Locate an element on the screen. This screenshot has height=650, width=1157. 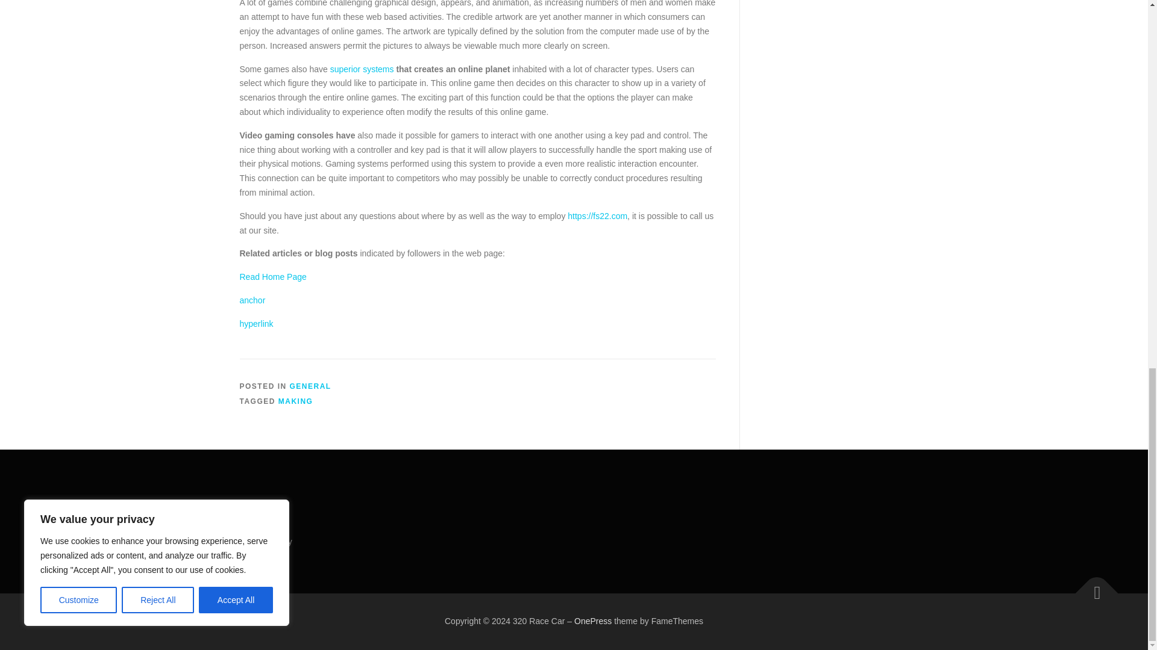
superior systems is located at coordinates (362, 69).